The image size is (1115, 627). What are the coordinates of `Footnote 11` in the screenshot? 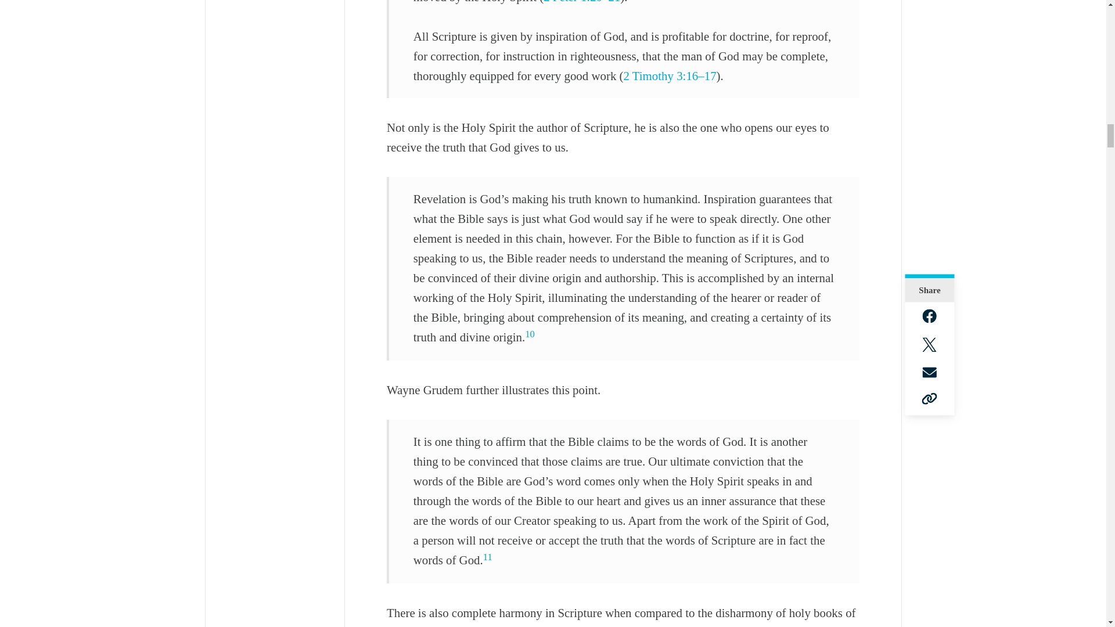 It's located at (488, 557).